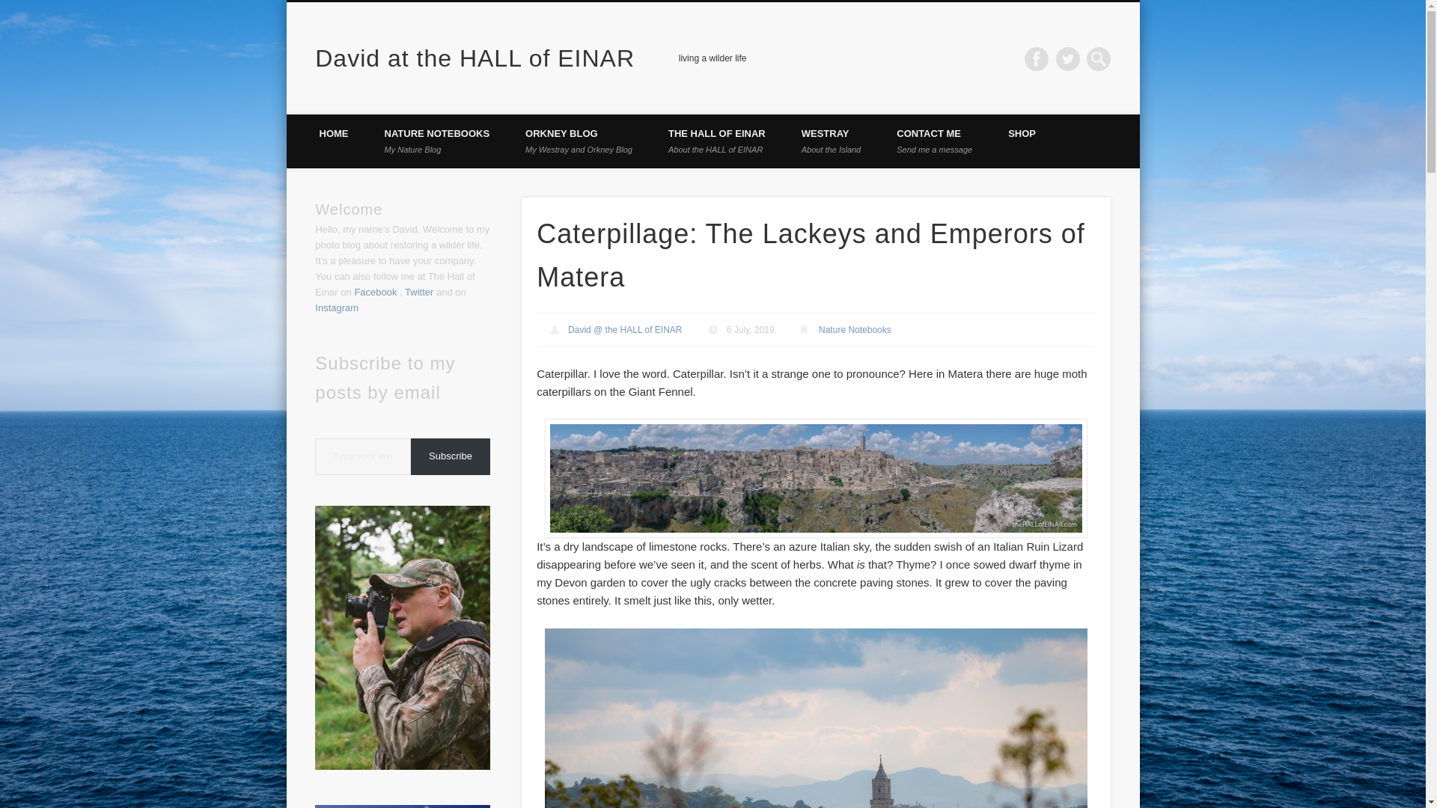  What do you see at coordinates (475, 58) in the screenshot?
I see `Nature Notebooks` at bounding box center [475, 58].